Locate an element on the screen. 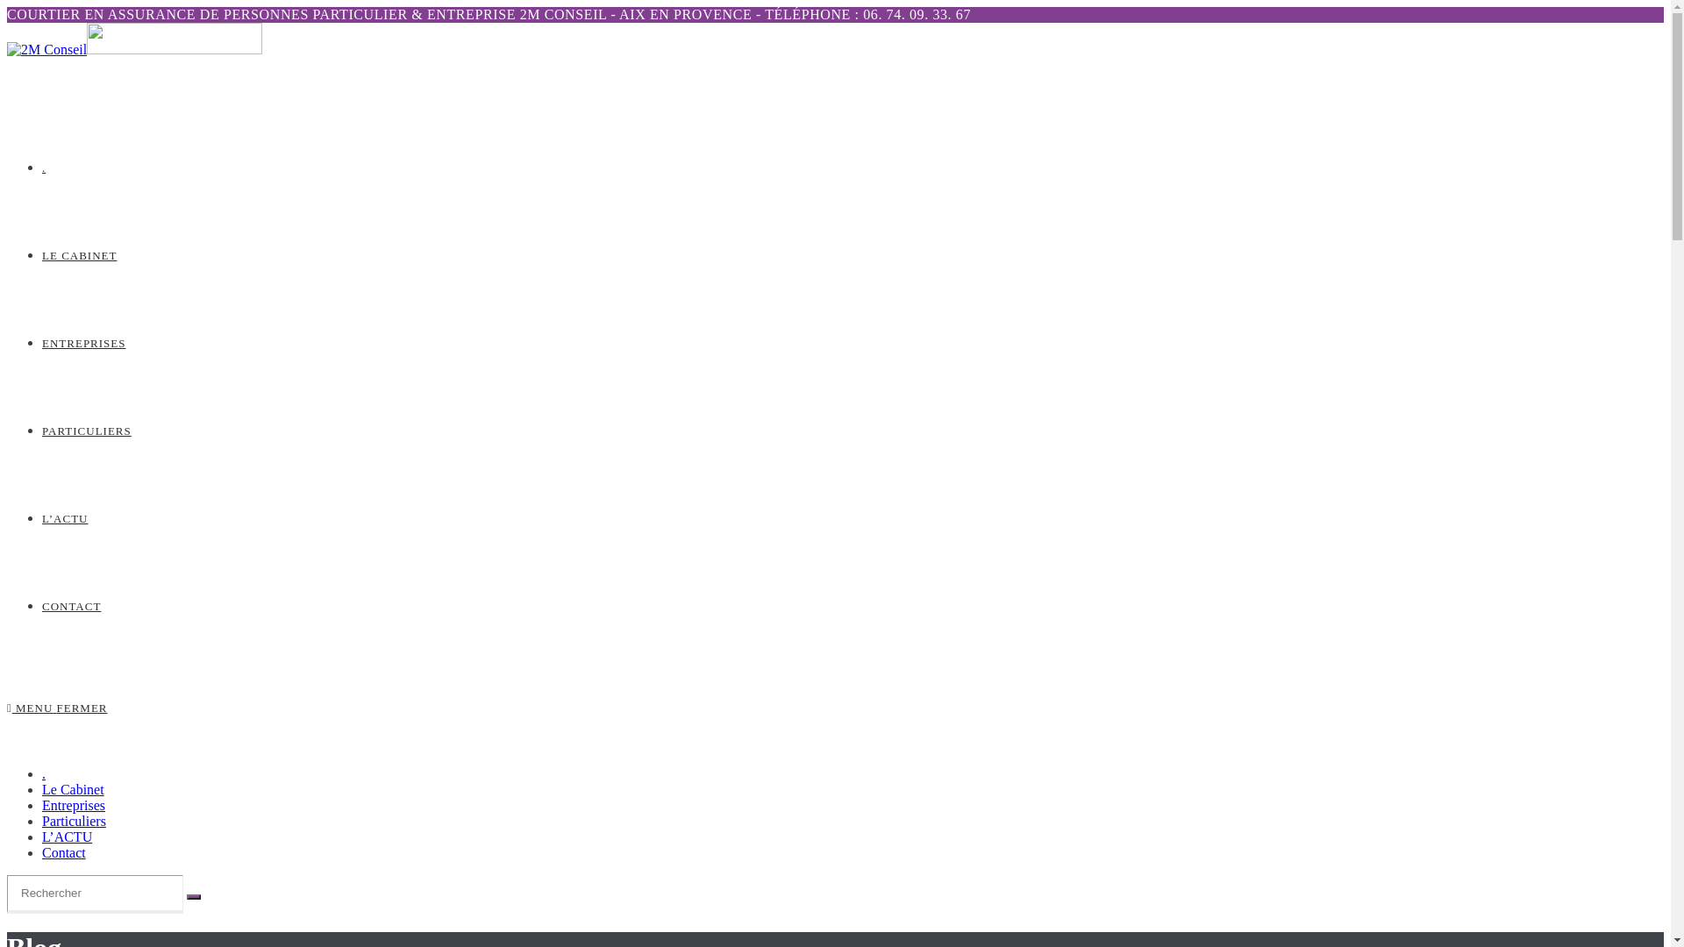  PARTICULIERS is located at coordinates (87, 431).